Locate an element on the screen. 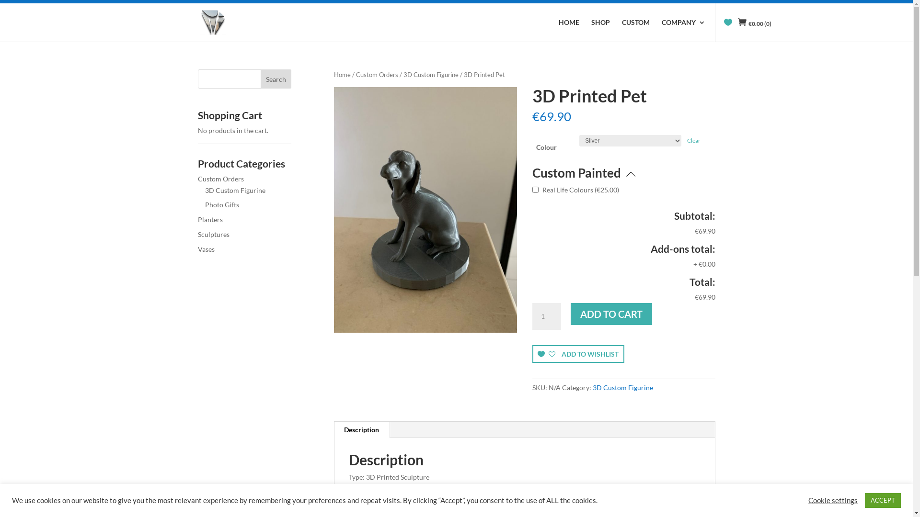  3D Custom Figurine is located at coordinates (235, 191).